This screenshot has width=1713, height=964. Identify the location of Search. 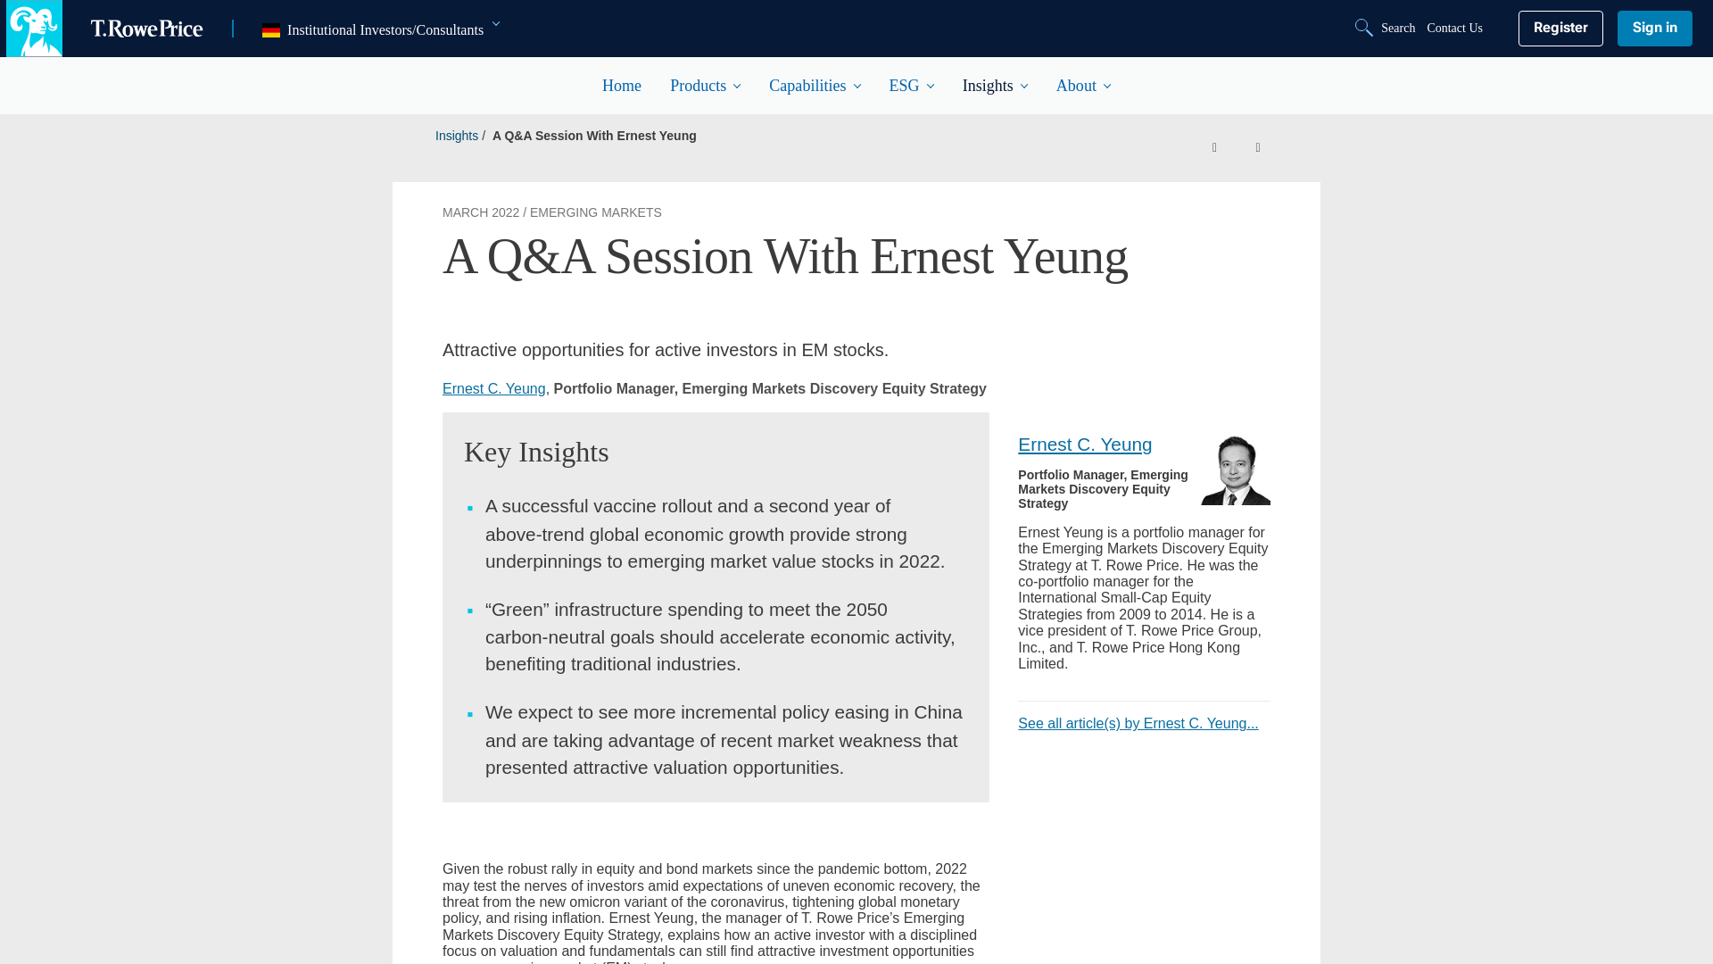
(1386, 28).